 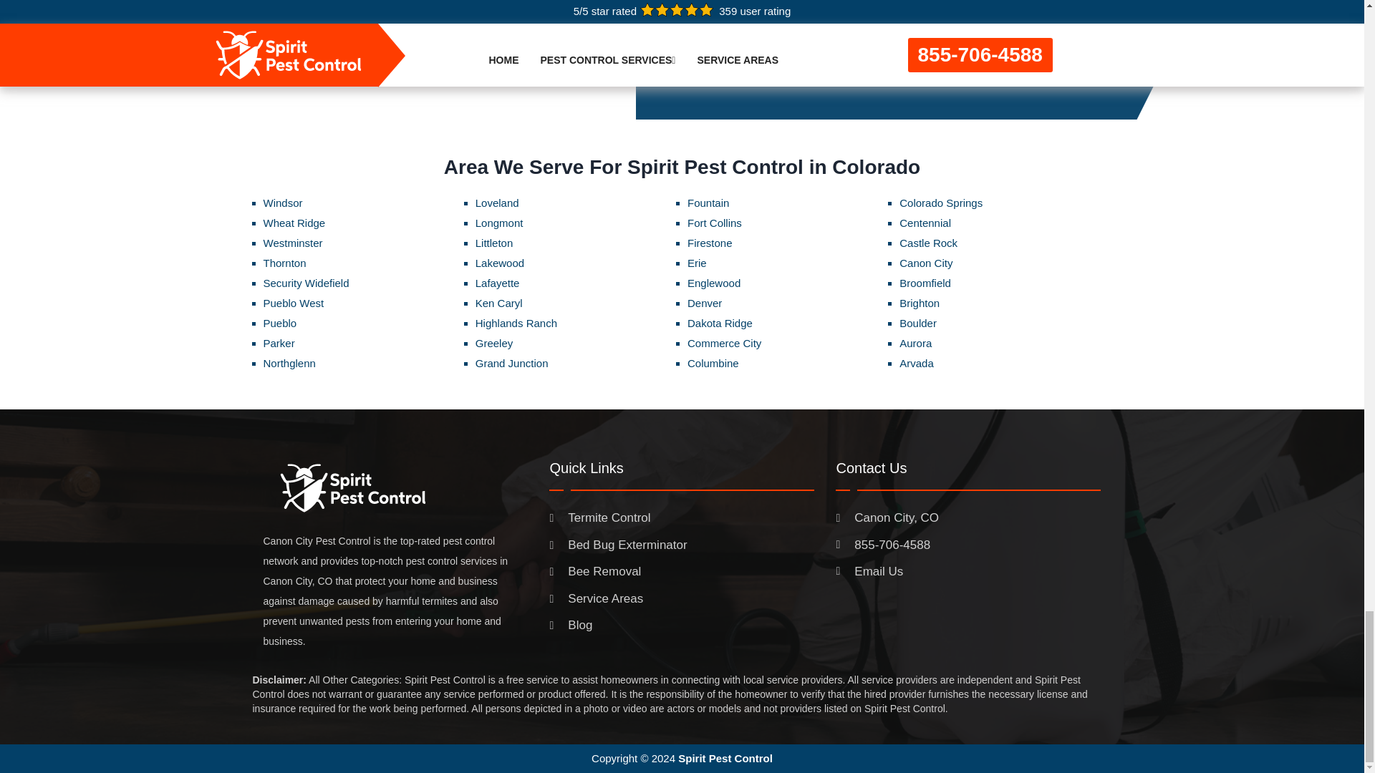 What do you see at coordinates (950, 60) in the screenshot?
I see `1` at bounding box center [950, 60].